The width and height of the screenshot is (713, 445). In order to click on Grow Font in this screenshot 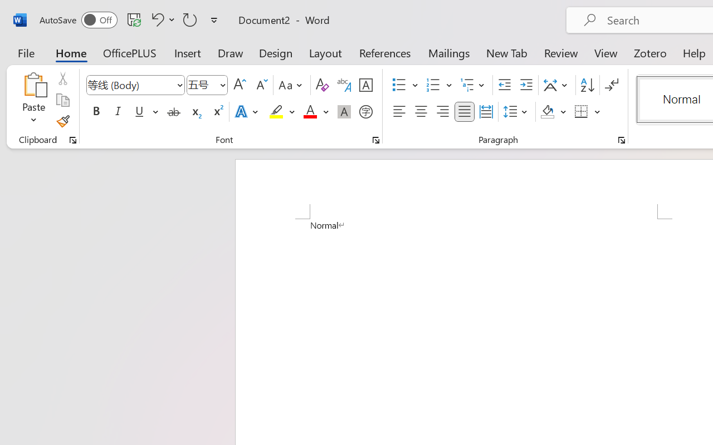, I will do `click(240, 85)`.